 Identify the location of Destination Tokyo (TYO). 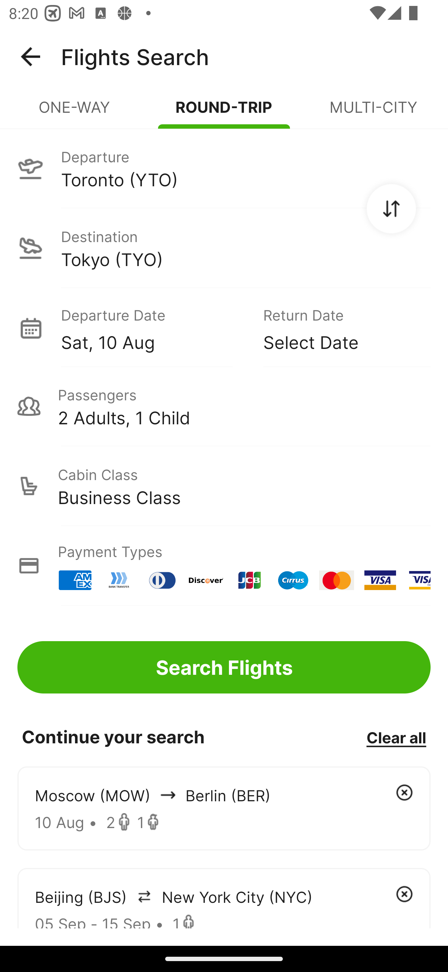
(224, 248).